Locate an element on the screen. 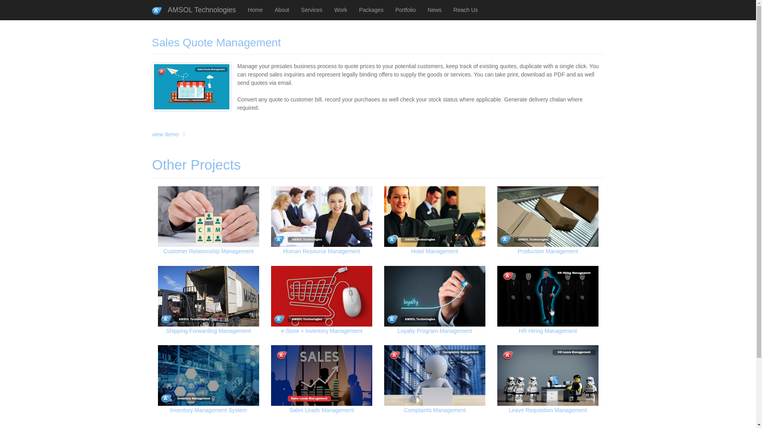  Production Management is located at coordinates (537, 234).